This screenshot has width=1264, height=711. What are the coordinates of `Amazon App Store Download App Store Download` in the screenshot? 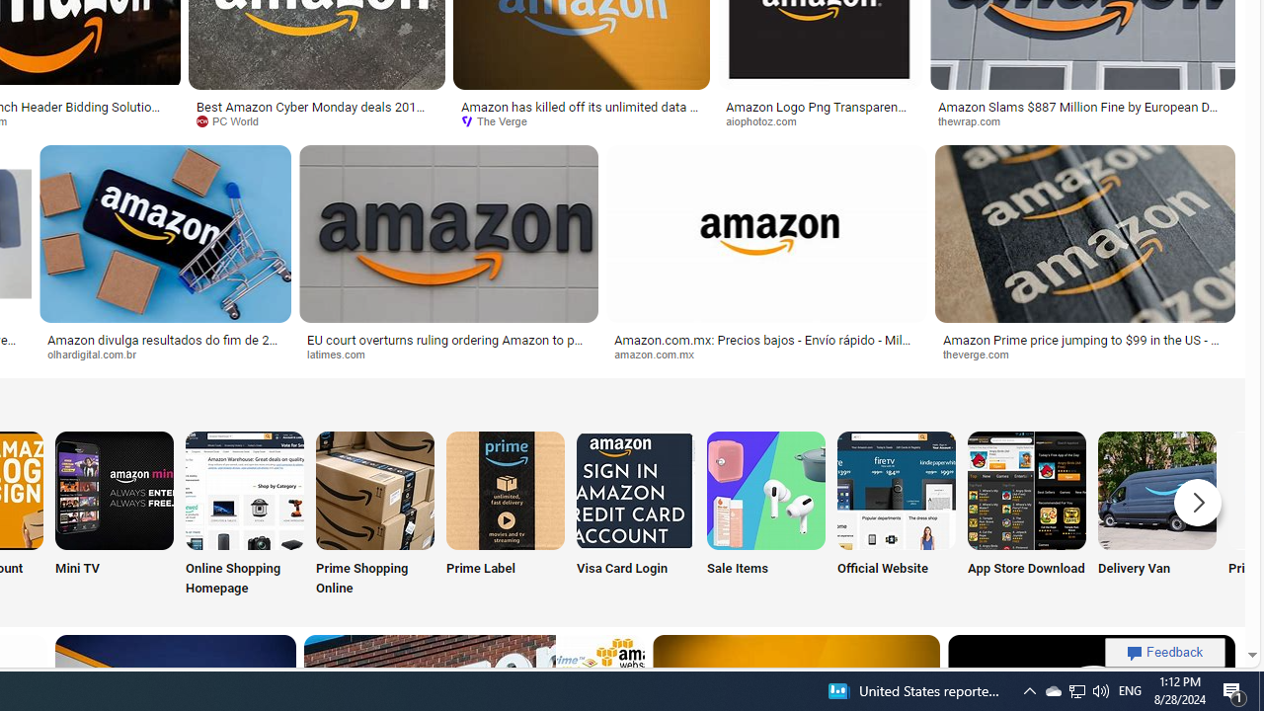 It's located at (1027, 515).